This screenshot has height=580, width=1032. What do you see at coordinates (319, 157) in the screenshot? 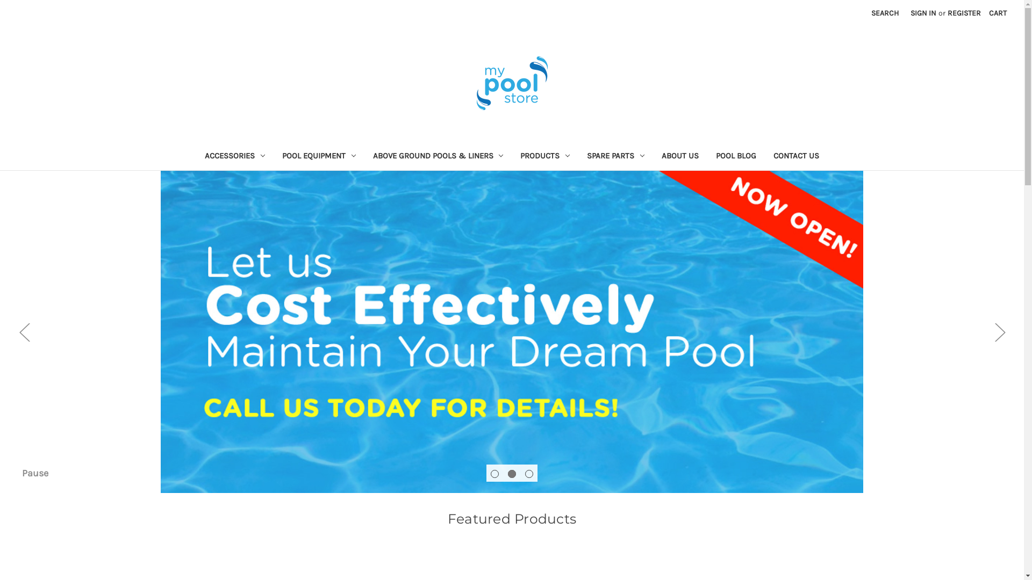
I see `POOL EQUIPMENT` at bounding box center [319, 157].